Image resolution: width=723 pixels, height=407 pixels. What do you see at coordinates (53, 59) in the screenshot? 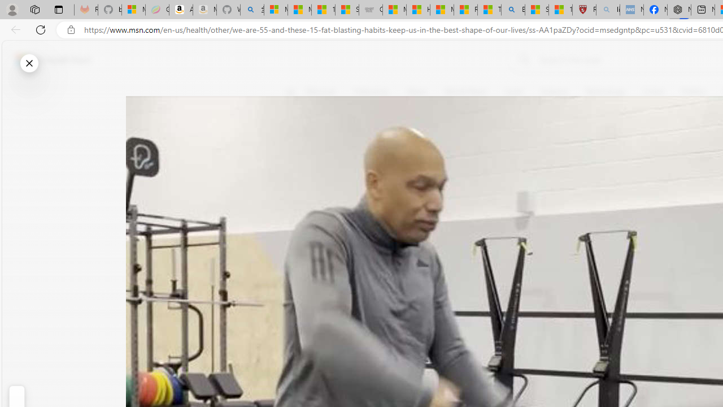
I see `Microsoft Start` at bounding box center [53, 59].